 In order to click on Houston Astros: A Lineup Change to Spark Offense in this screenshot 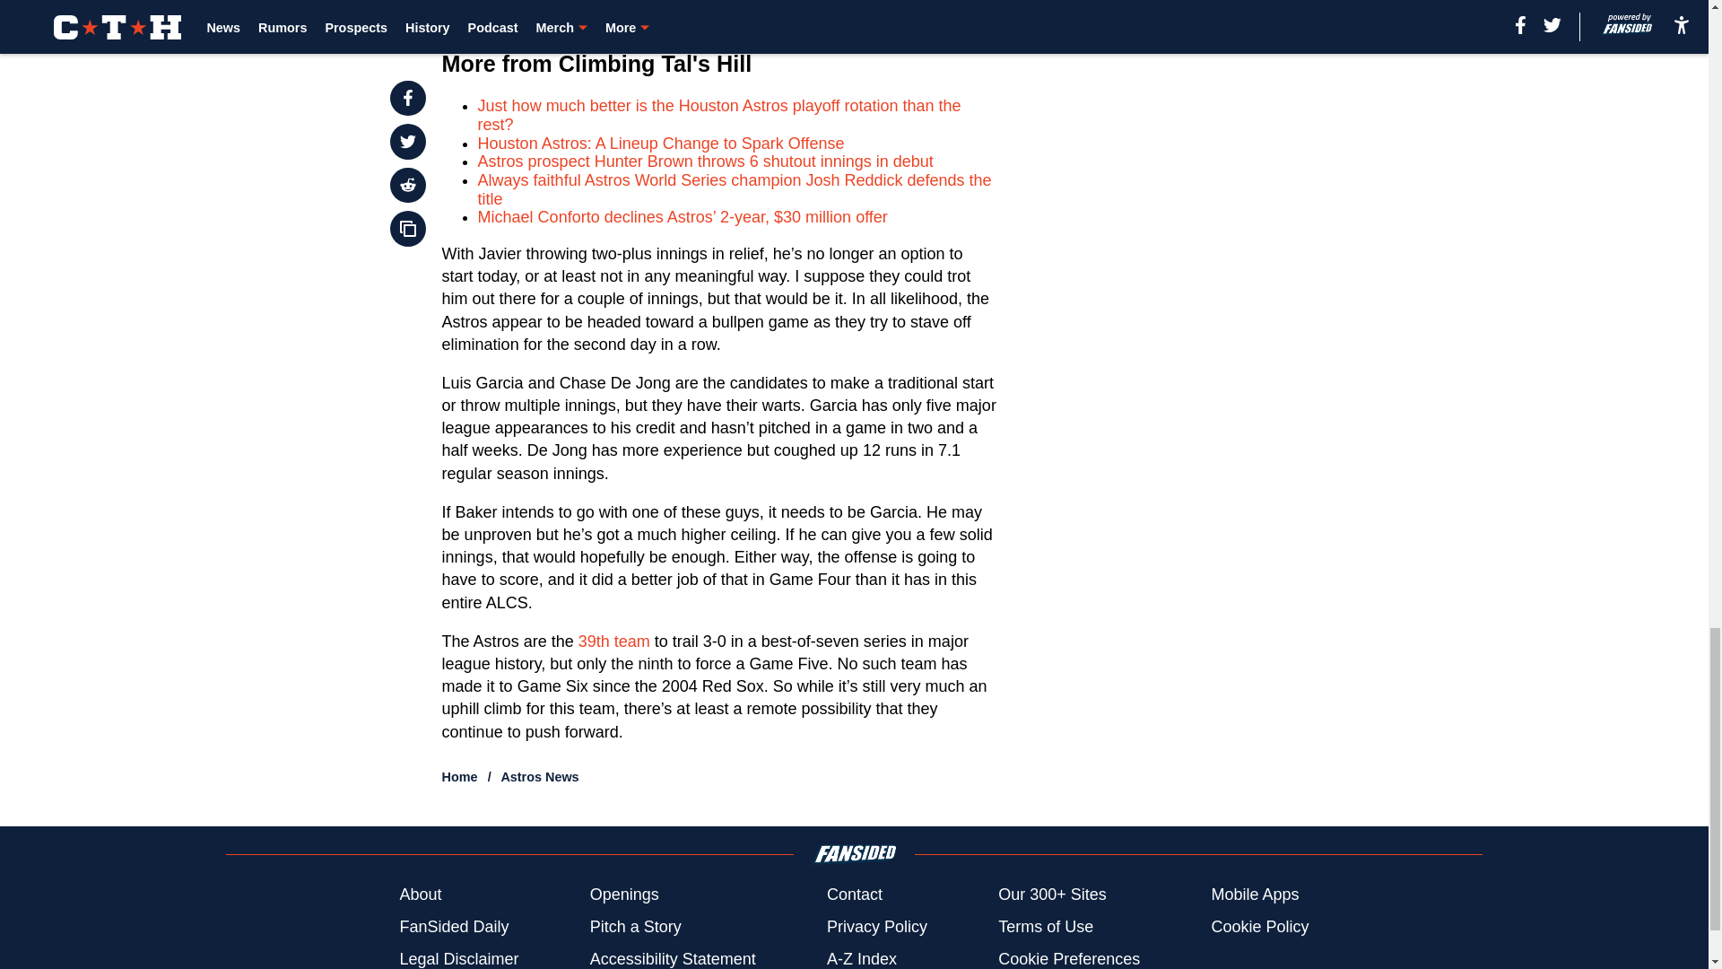, I will do `click(662, 144)`.